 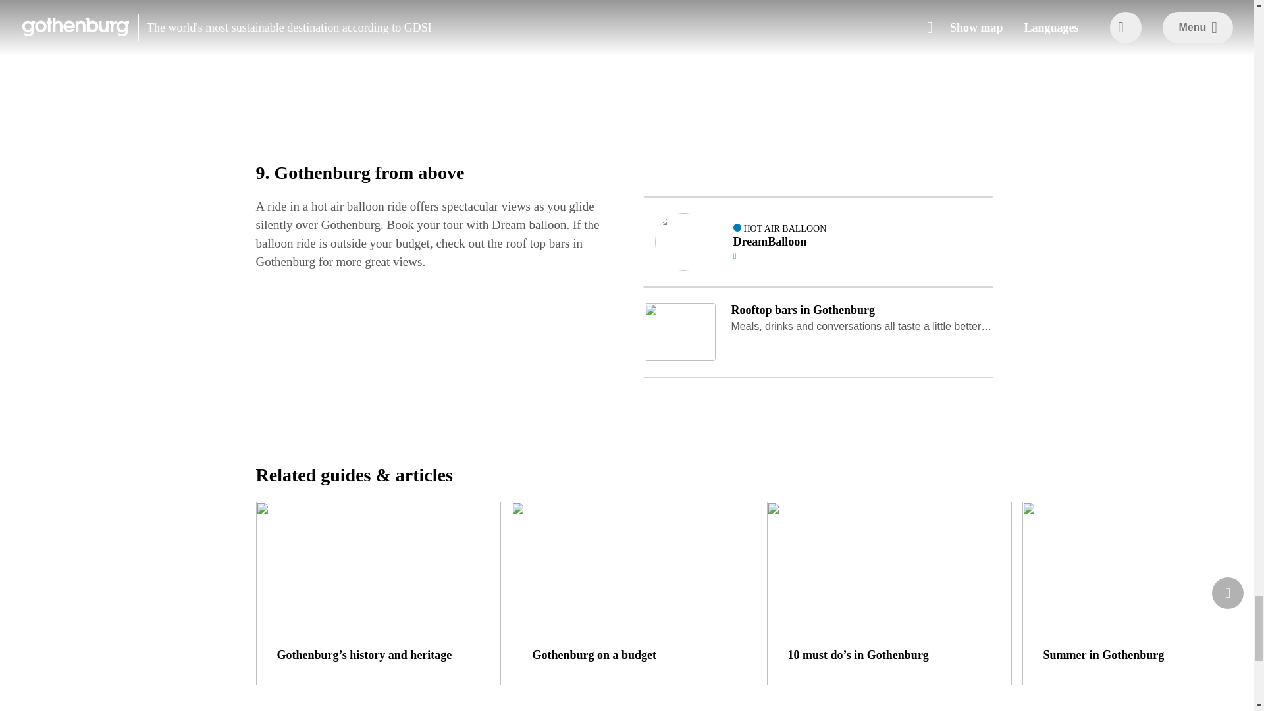 What do you see at coordinates (633, 594) in the screenshot?
I see `Gothenburg on a budget` at bounding box center [633, 594].